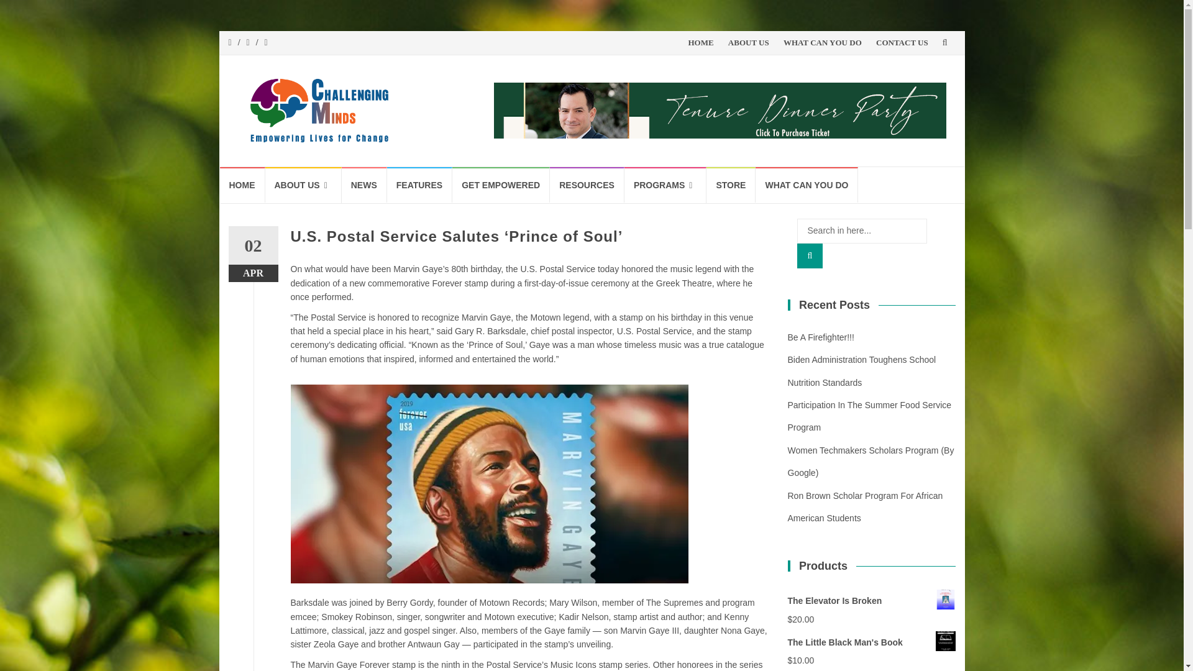 The image size is (1193, 671). What do you see at coordinates (731, 185) in the screenshot?
I see `STORE` at bounding box center [731, 185].